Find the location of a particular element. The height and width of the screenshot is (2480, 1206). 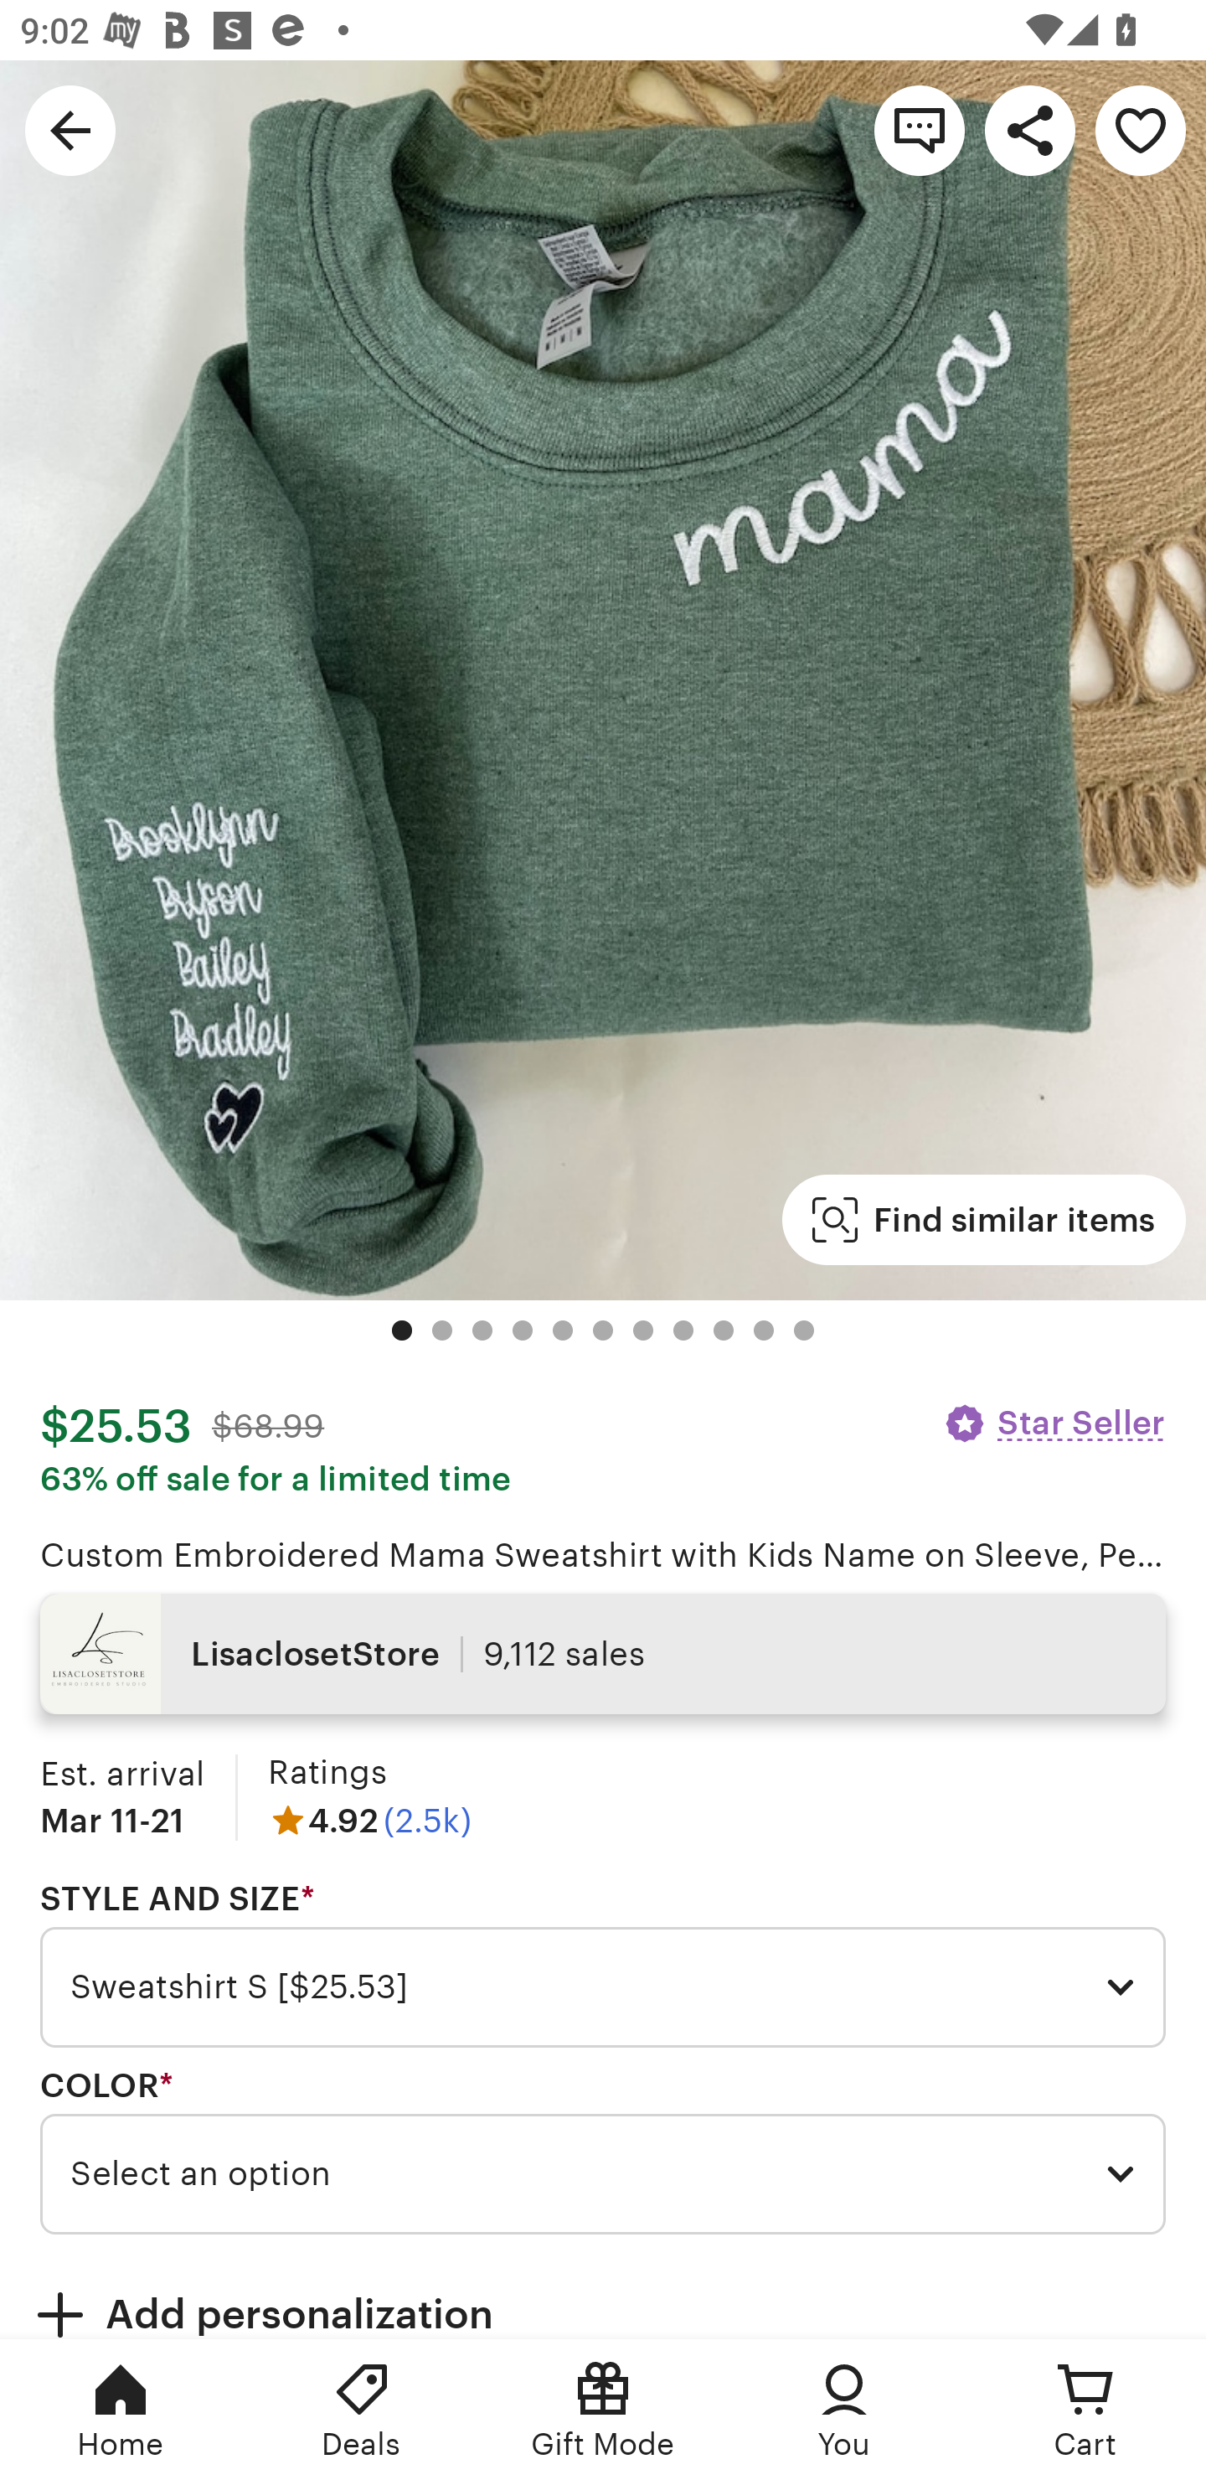

Add personalization Add personalization Required is located at coordinates (603, 2296).